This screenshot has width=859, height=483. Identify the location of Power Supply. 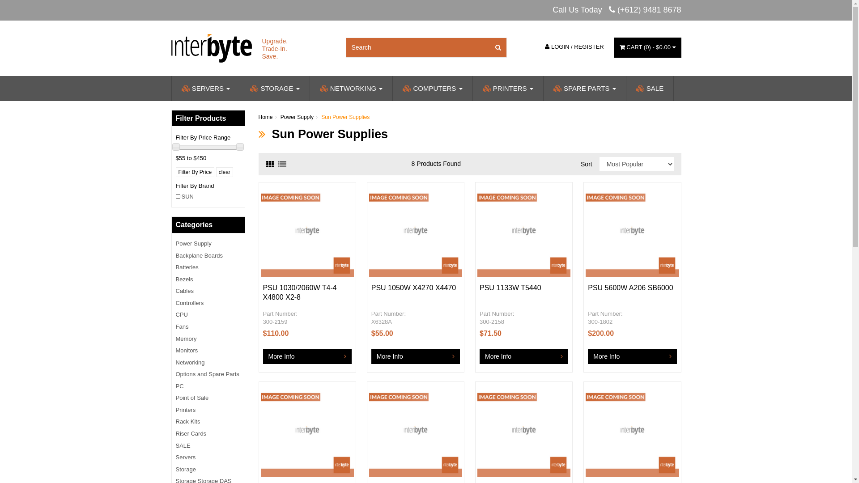
(297, 117).